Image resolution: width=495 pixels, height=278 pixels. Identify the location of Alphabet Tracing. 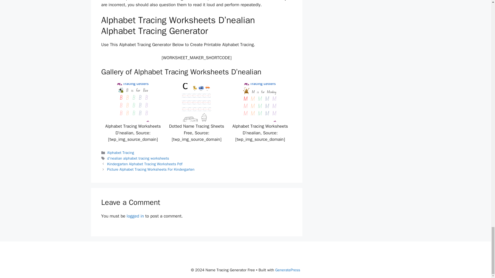
(121, 152).